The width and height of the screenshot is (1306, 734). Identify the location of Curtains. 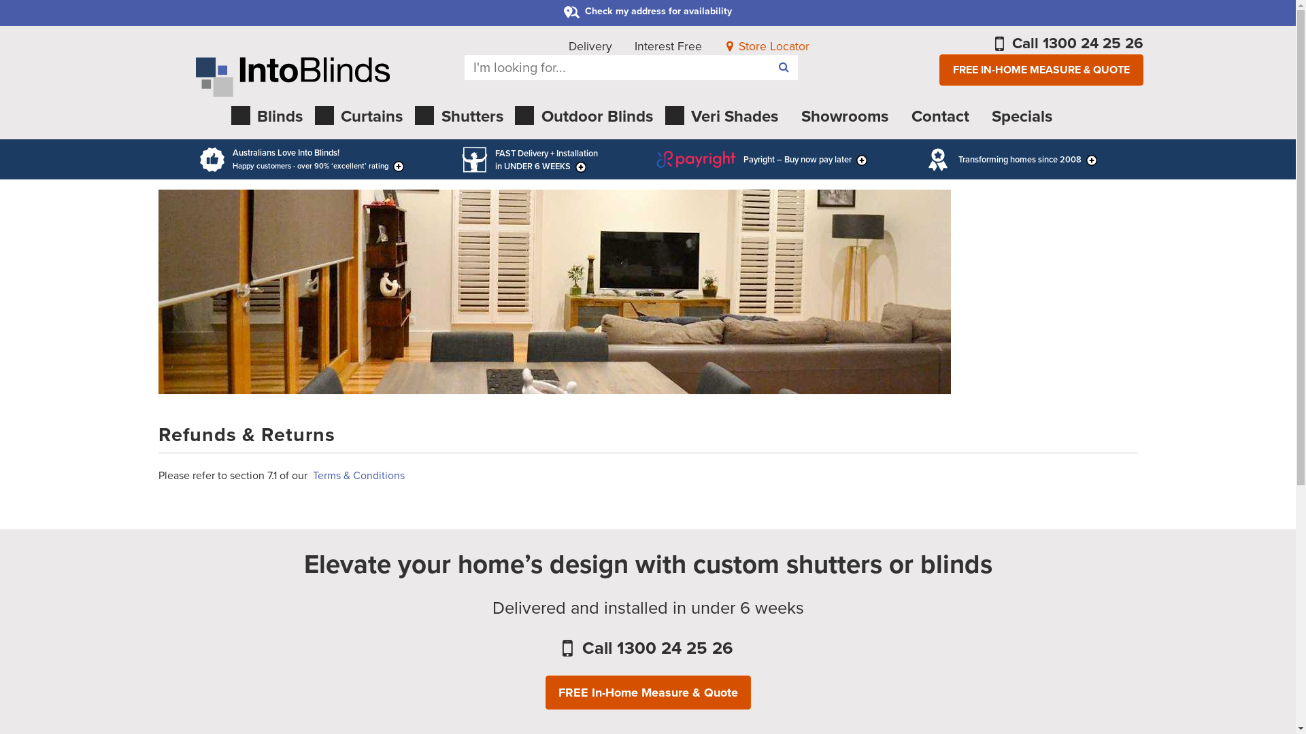
(363, 118).